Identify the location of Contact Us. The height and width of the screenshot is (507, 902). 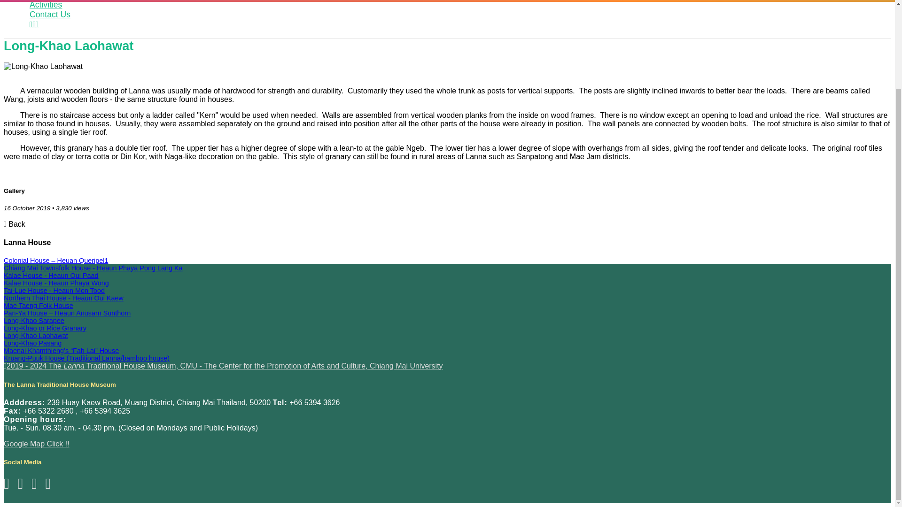
(50, 14).